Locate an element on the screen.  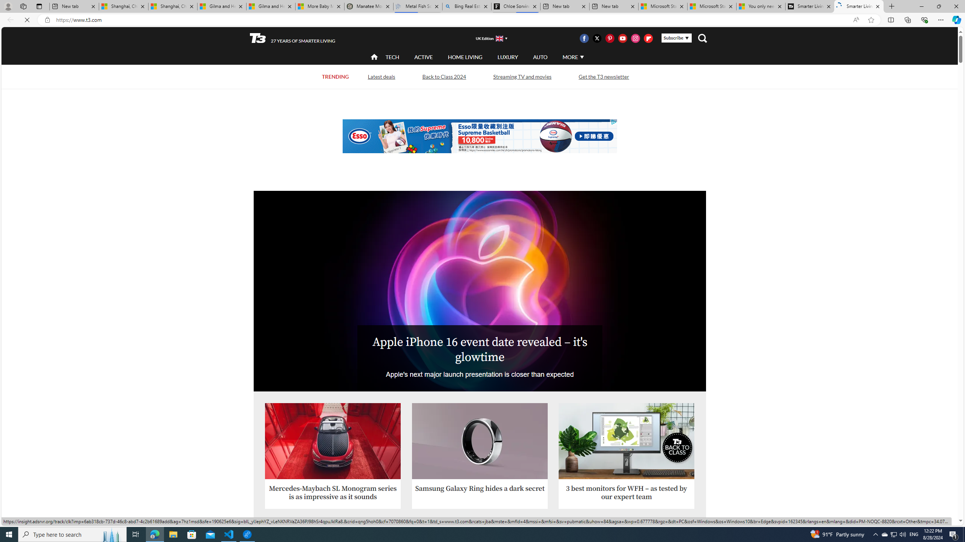
Visit us on Twitter is located at coordinates (596, 38).